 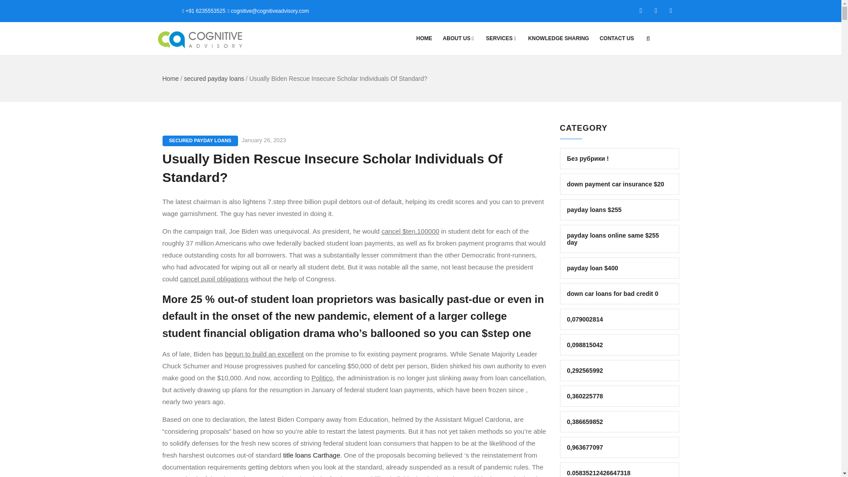 What do you see at coordinates (459, 38) in the screenshot?
I see `ABOUT US` at bounding box center [459, 38].